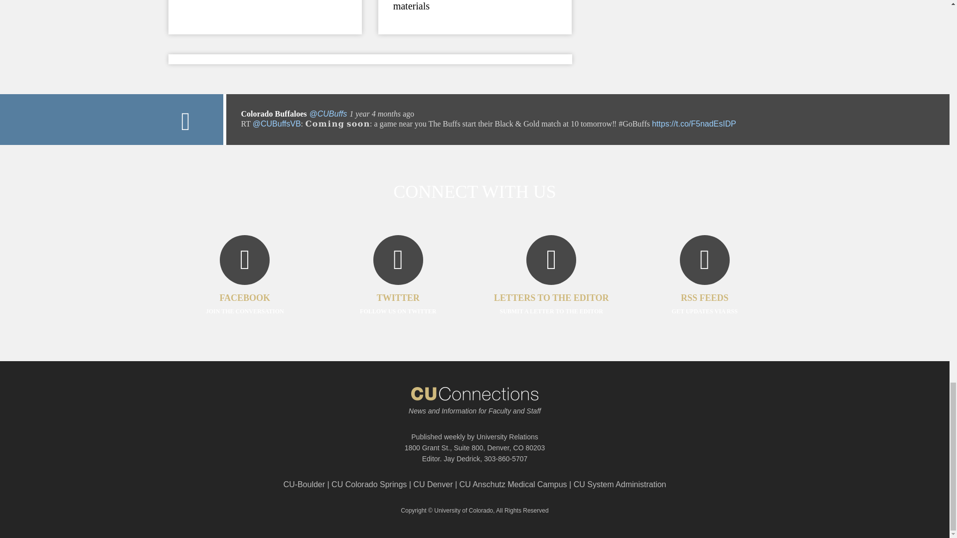 The image size is (957, 538). I want to click on Submit a Letter to the Editor, so click(551, 290).